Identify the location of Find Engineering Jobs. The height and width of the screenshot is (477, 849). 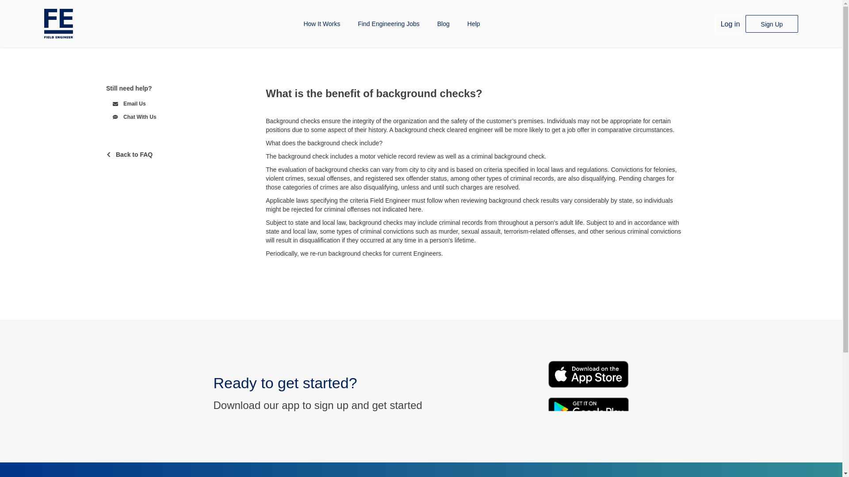
(388, 24).